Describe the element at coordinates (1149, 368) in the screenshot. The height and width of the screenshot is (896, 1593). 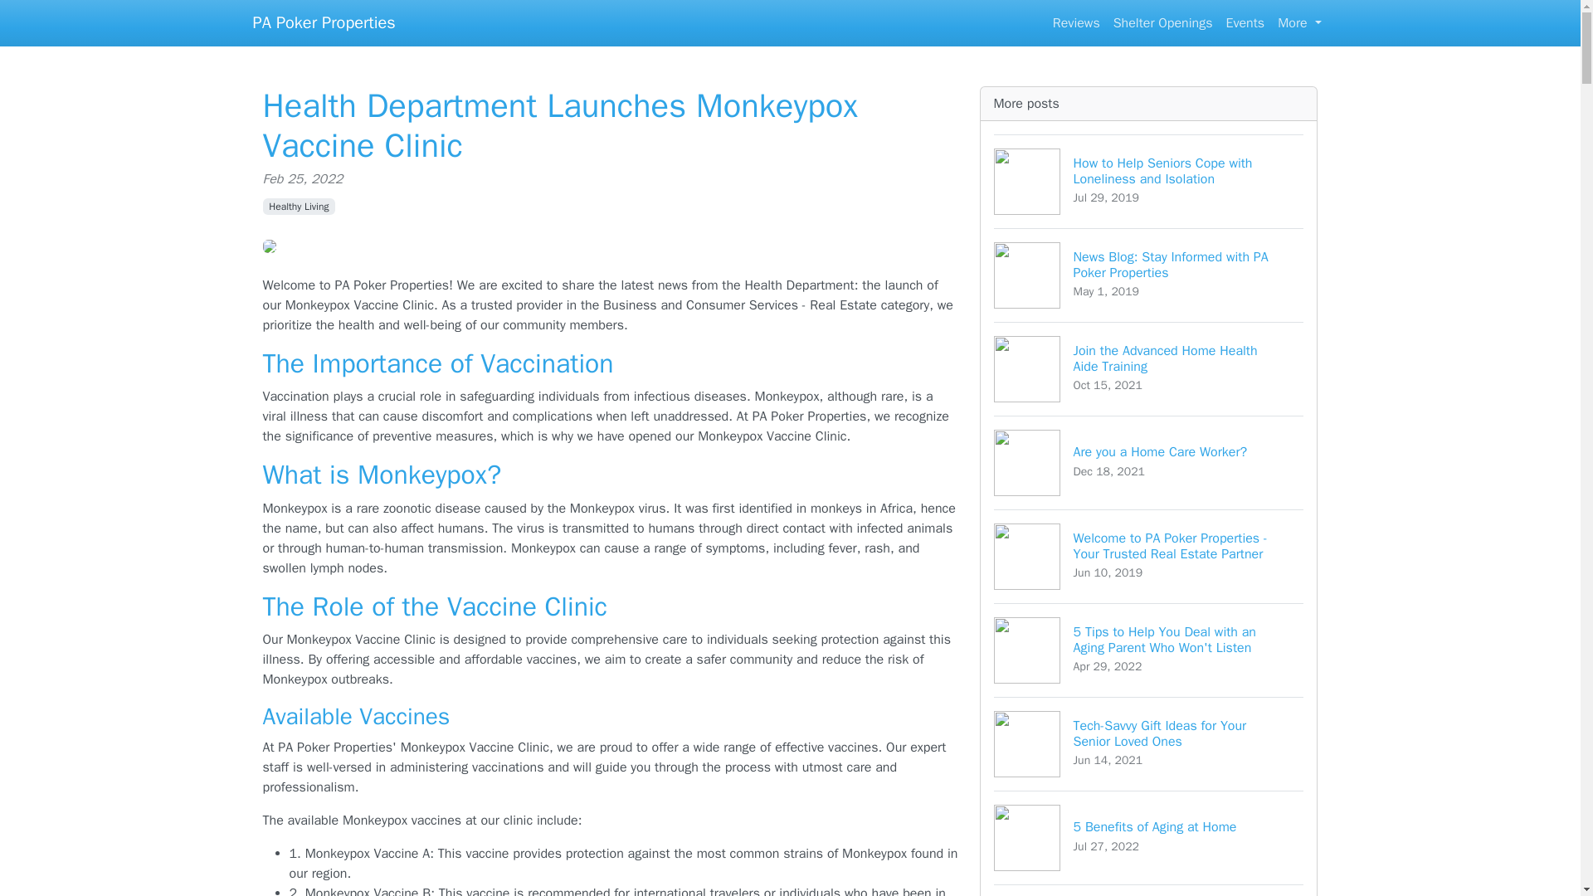
I see `More` at that location.